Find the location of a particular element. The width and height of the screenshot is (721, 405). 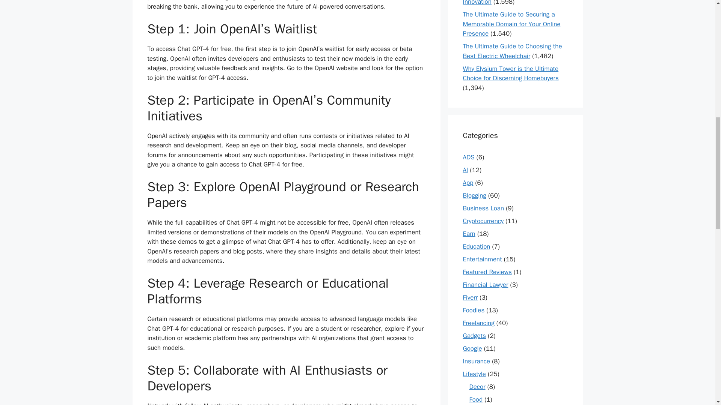

Featured Reviews is located at coordinates (487, 271).